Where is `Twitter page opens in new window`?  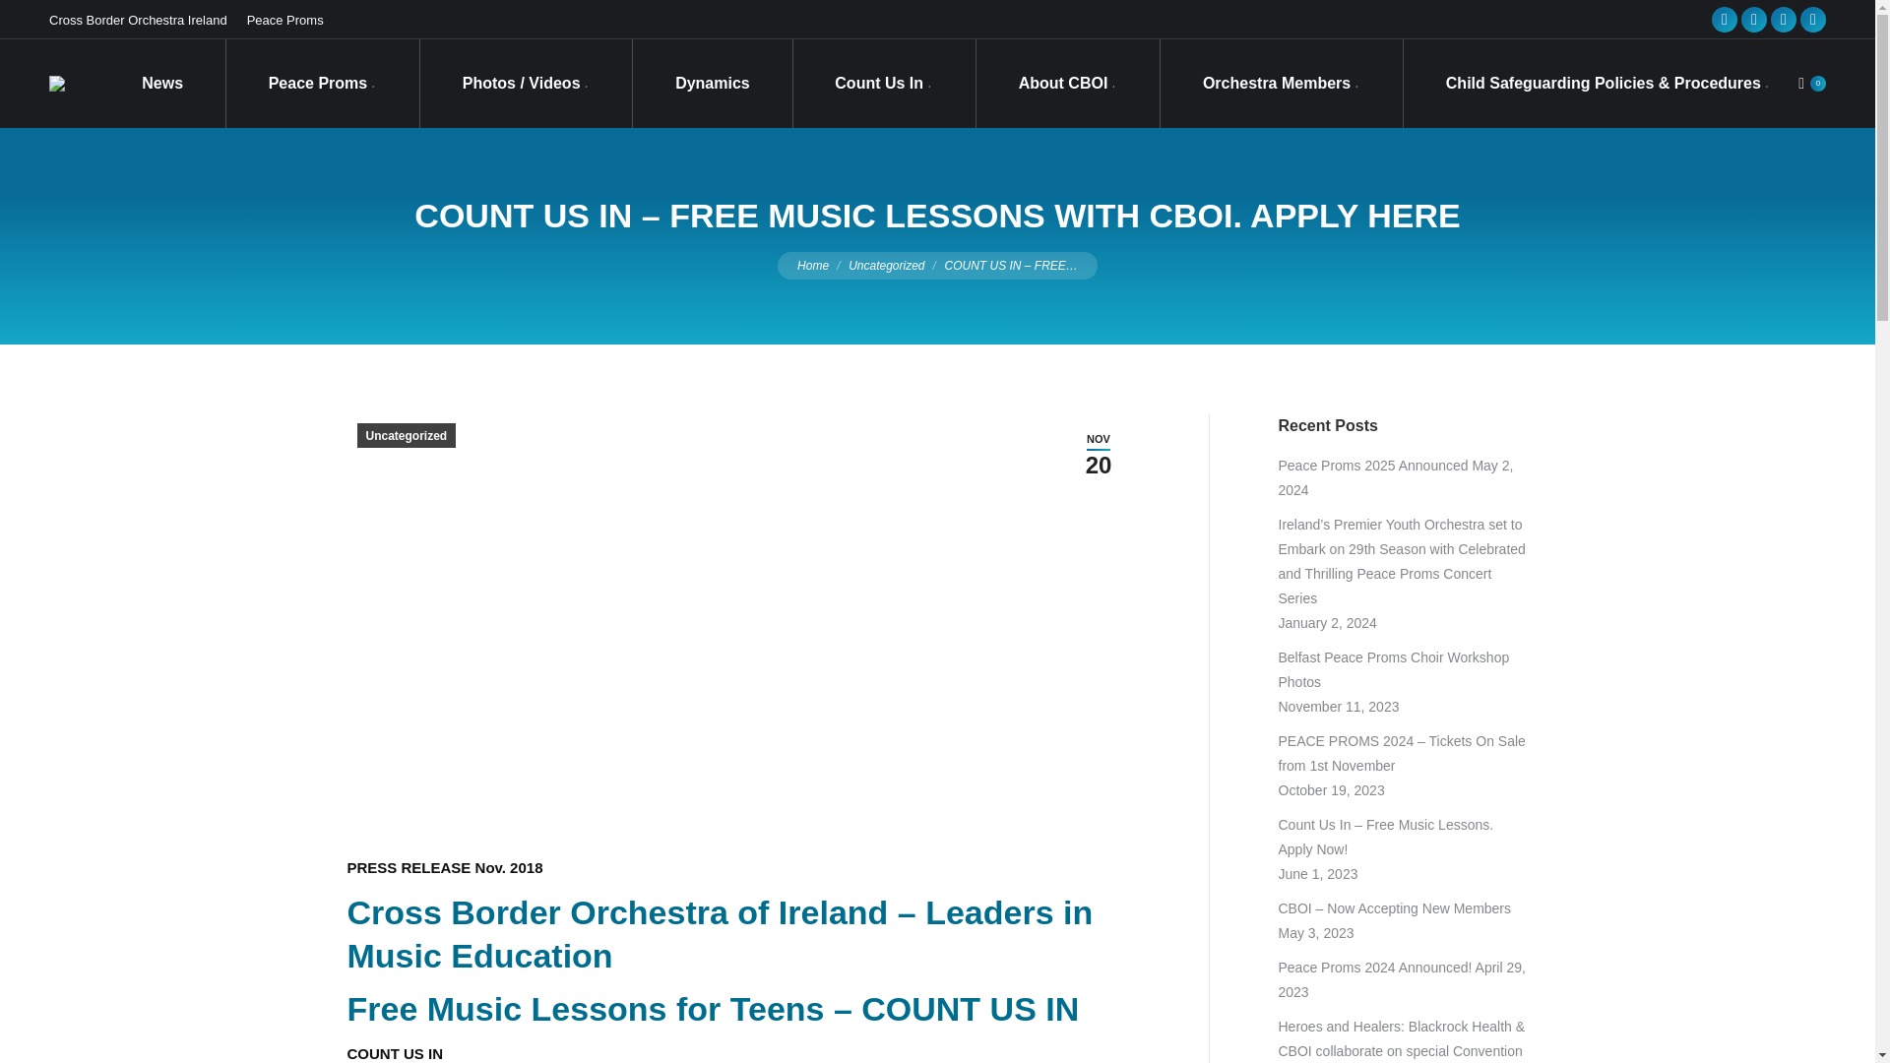 Twitter page opens in new window is located at coordinates (1754, 20).